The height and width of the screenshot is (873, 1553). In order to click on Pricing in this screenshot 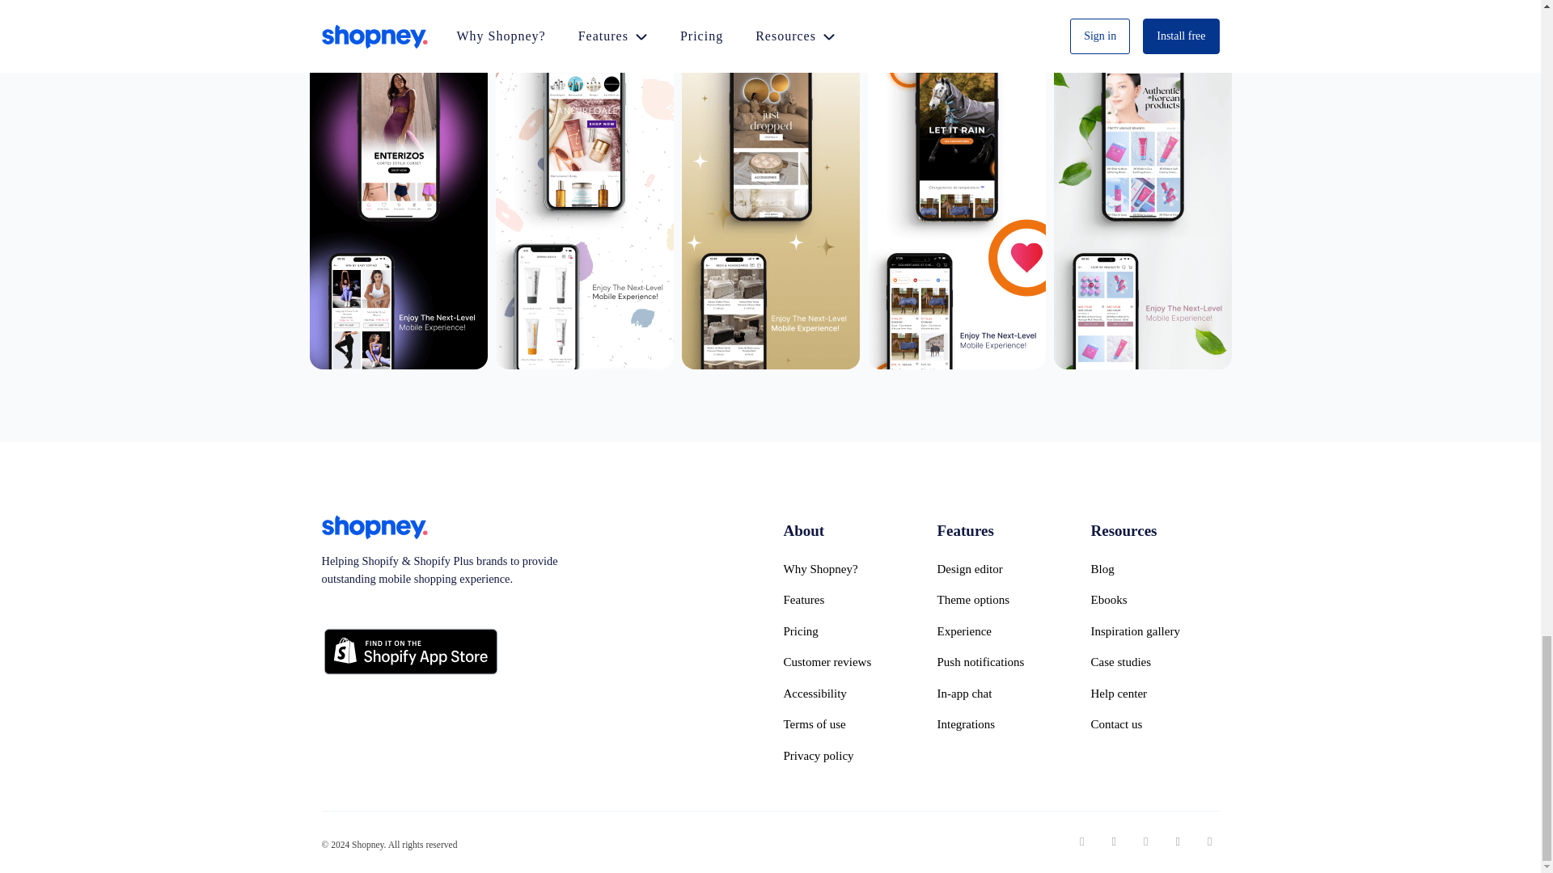, I will do `click(846, 632)`.